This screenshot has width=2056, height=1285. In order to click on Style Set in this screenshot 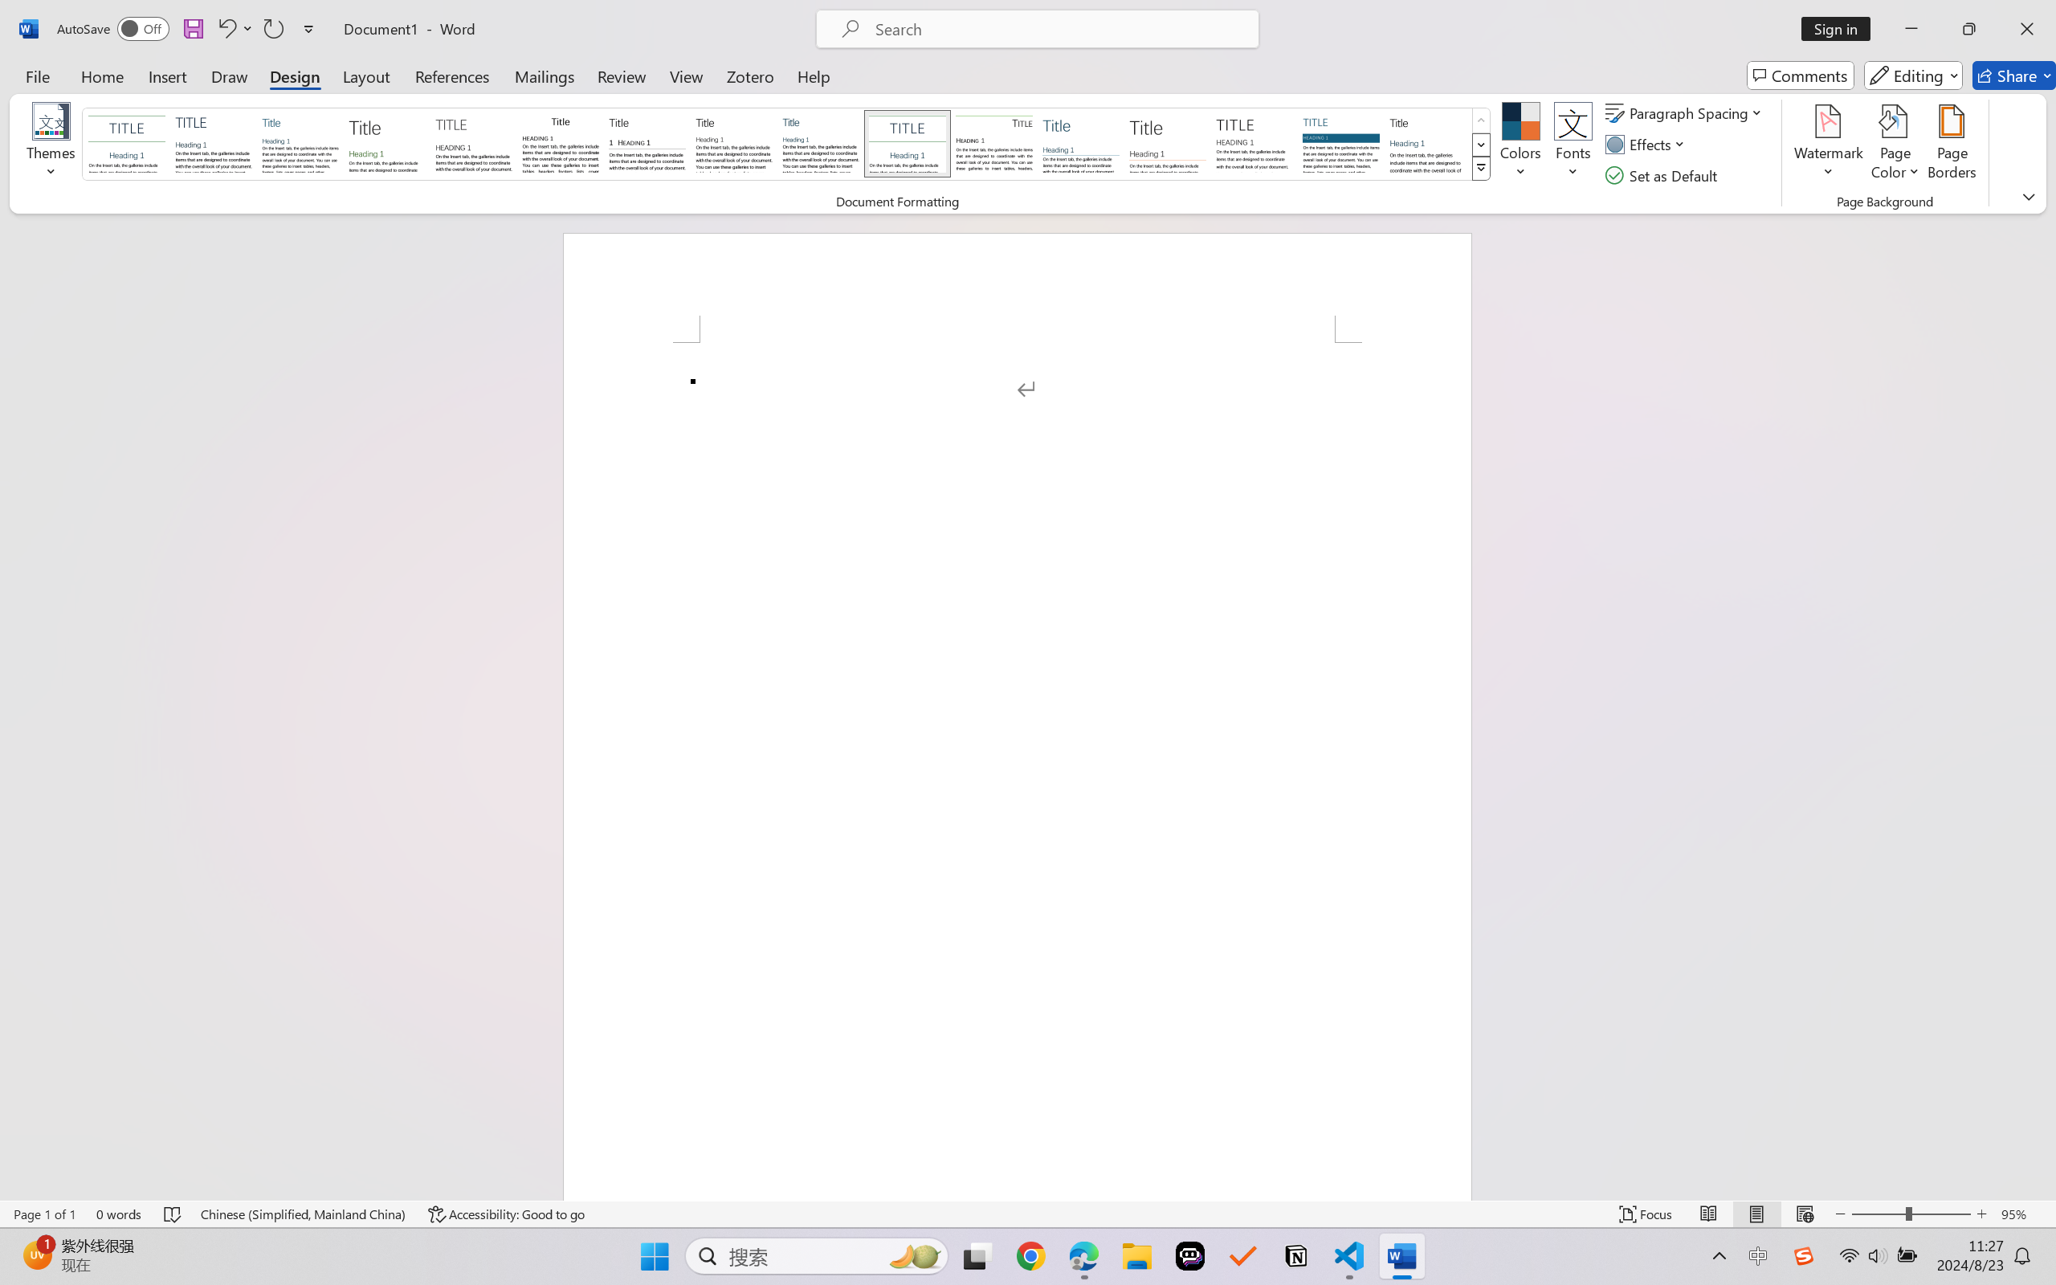, I will do `click(1481, 169)`.